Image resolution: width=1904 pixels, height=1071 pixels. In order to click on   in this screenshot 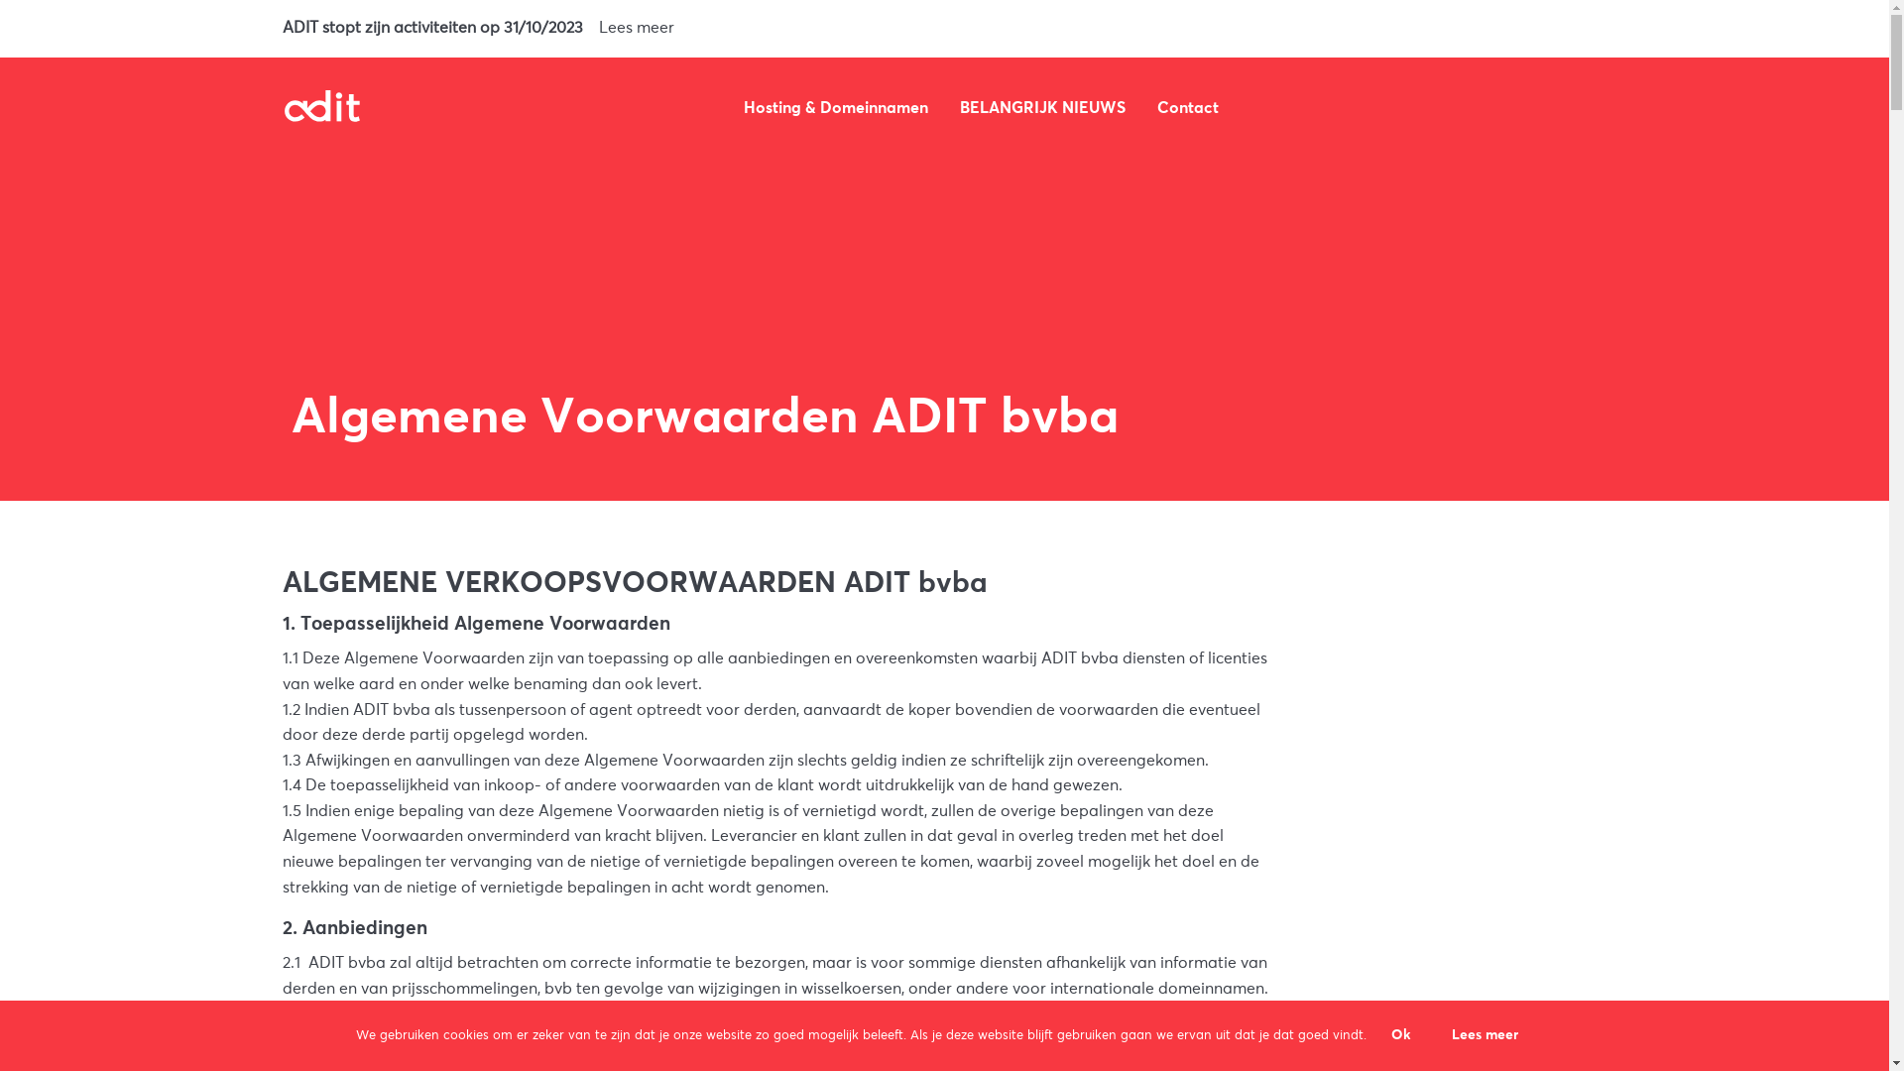, I will do `click(1251, 108)`.